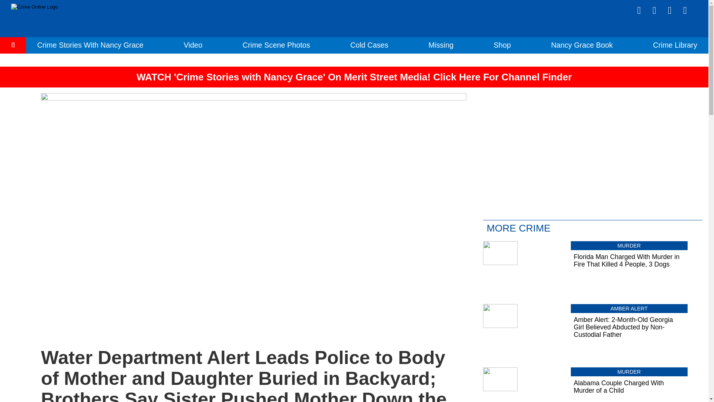  Describe the element at coordinates (276, 45) in the screenshot. I see `Crime Scene Photos` at that location.